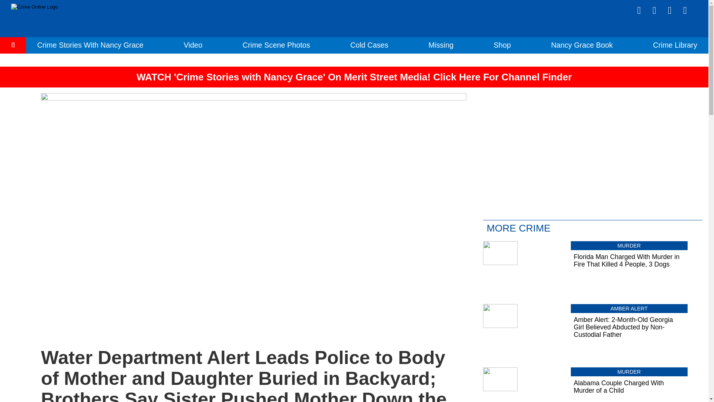  Describe the element at coordinates (276, 45) in the screenshot. I see `Crime Scene Photos` at that location.